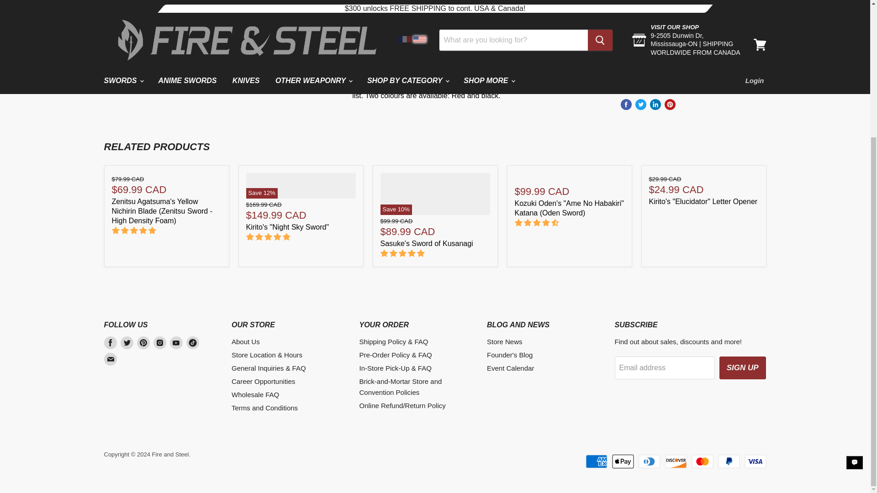 The width and height of the screenshot is (877, 493). Describe the element at coordinates (192, 342) in the screenshot. I see `TikTok` at that location.